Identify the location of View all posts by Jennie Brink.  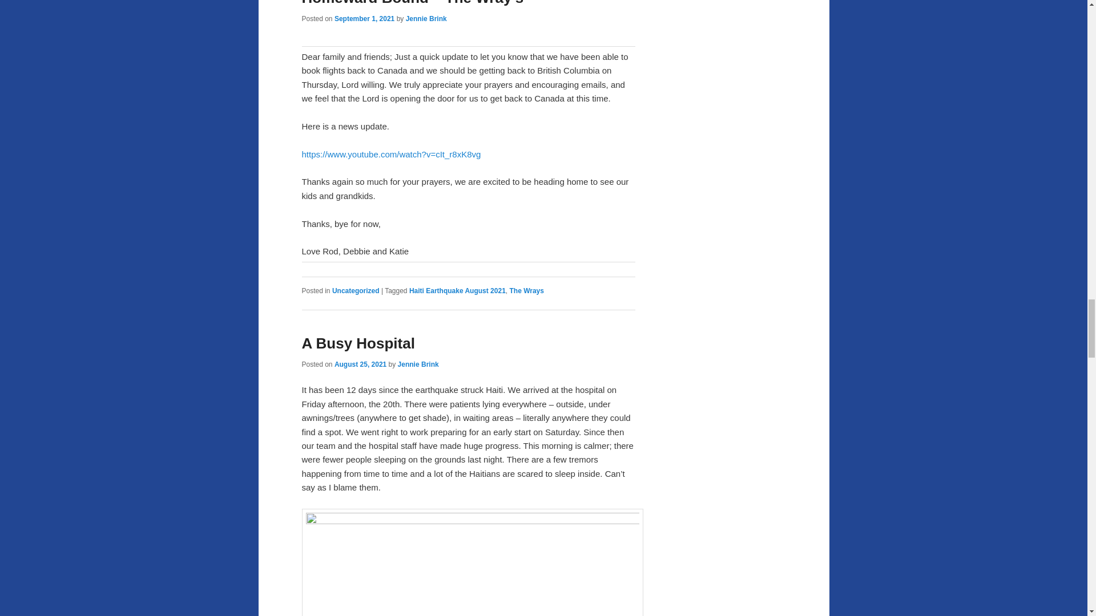
(418, 364).